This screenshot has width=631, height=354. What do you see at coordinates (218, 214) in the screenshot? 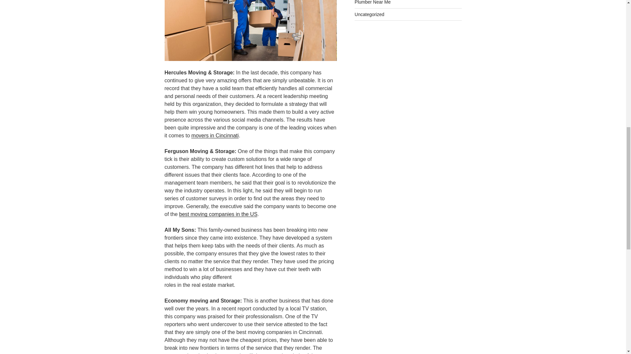
I see `best moving companies in the US` at bounding box center [218, 214].